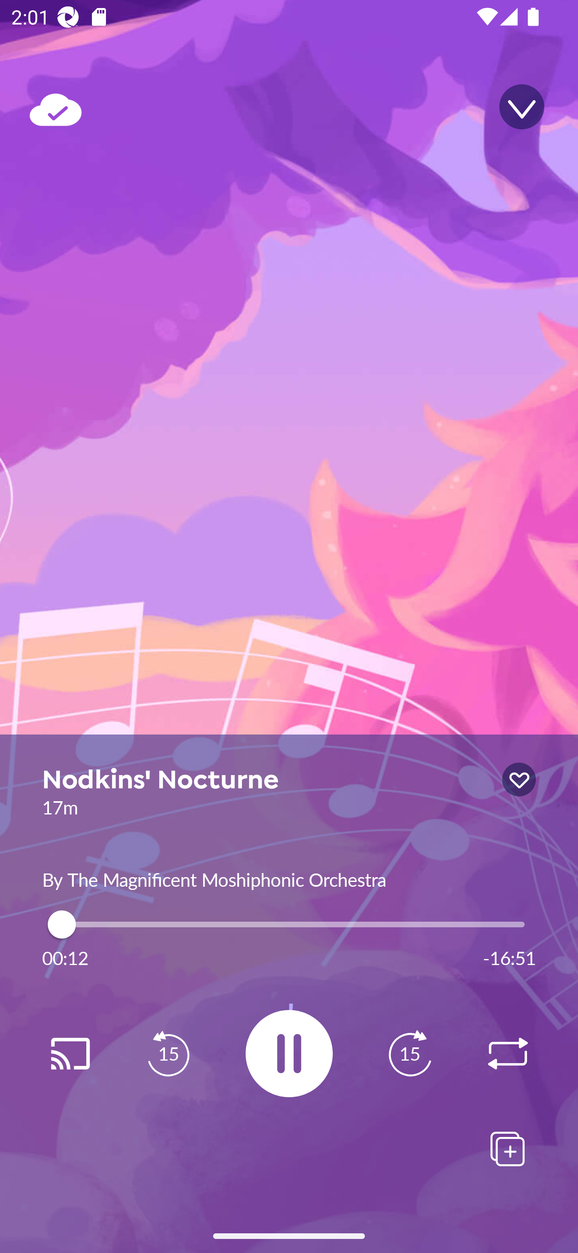  I want to click on 0.011976562 Pause, so click(289, 1053).